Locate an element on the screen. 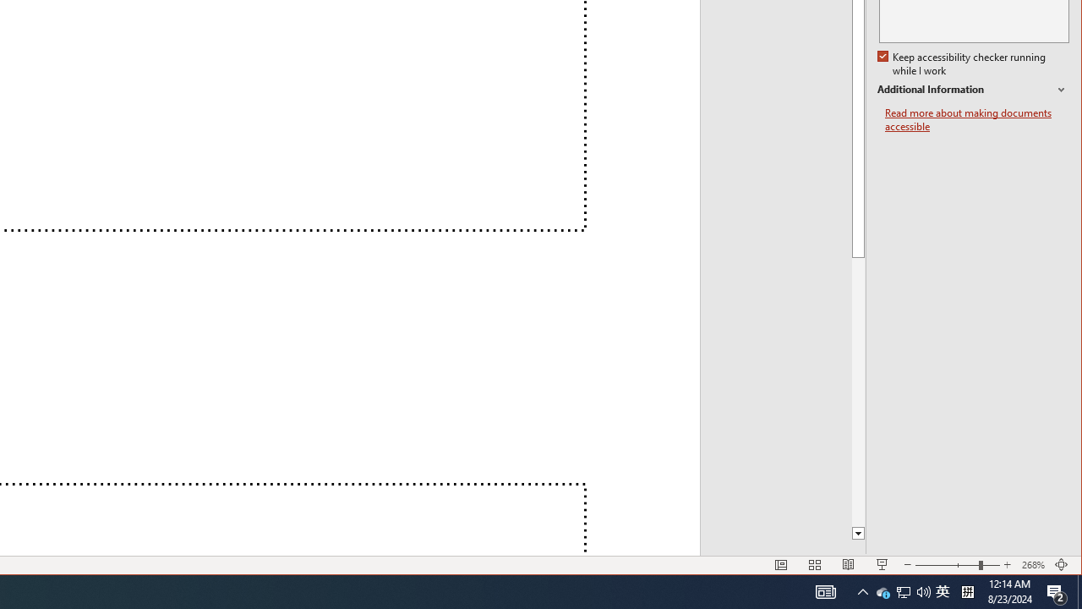 This screenshot has width=1082, height=609. AutomationID: 4105 is located at coordinates (883, 592).